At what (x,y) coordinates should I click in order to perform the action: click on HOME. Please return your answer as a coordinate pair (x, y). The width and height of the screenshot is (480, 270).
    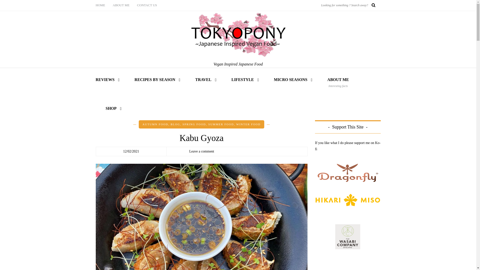
    Looking at the image, I should click on (102, 5).